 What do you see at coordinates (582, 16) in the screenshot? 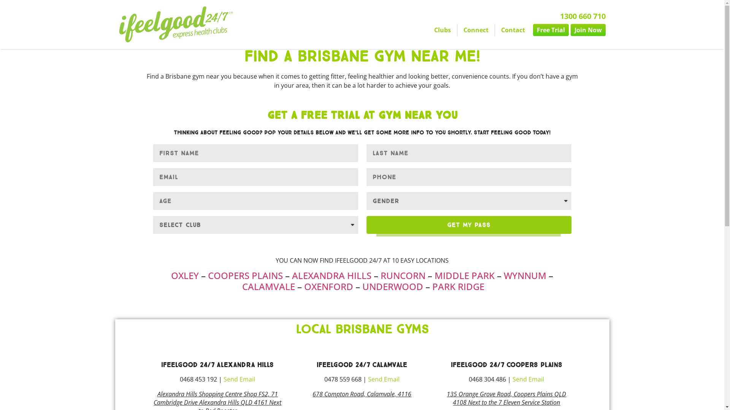
I see `1300 660 710` at bounding box center [582, 16].